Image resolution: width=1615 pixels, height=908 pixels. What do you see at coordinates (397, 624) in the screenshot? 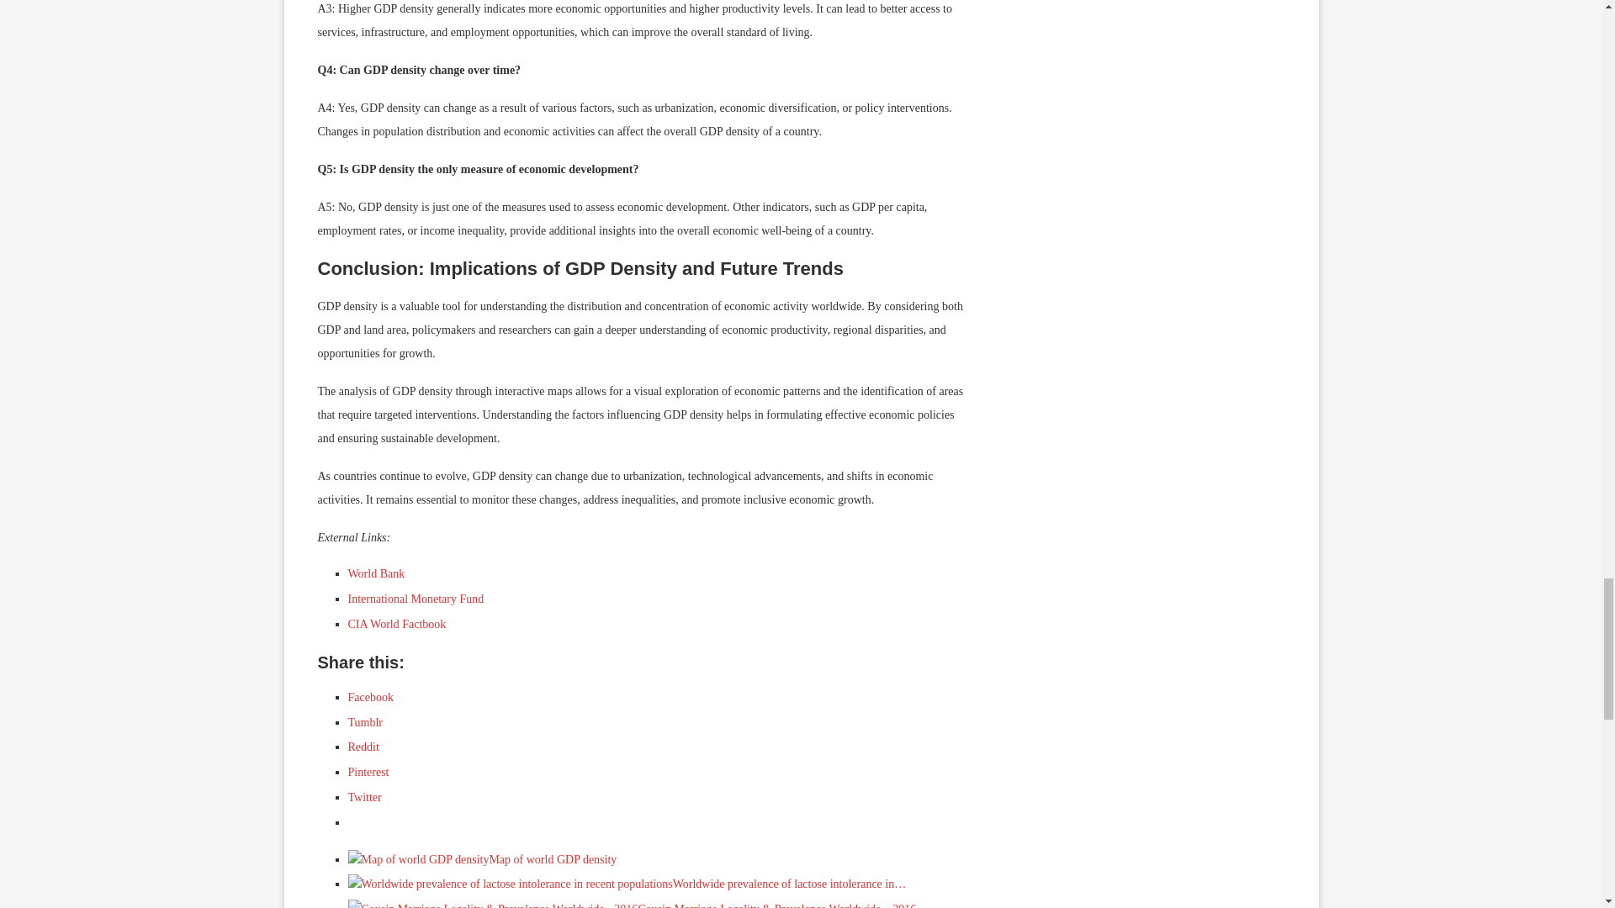
I see `CIA World Factbook` at bounding box center [397, 624].